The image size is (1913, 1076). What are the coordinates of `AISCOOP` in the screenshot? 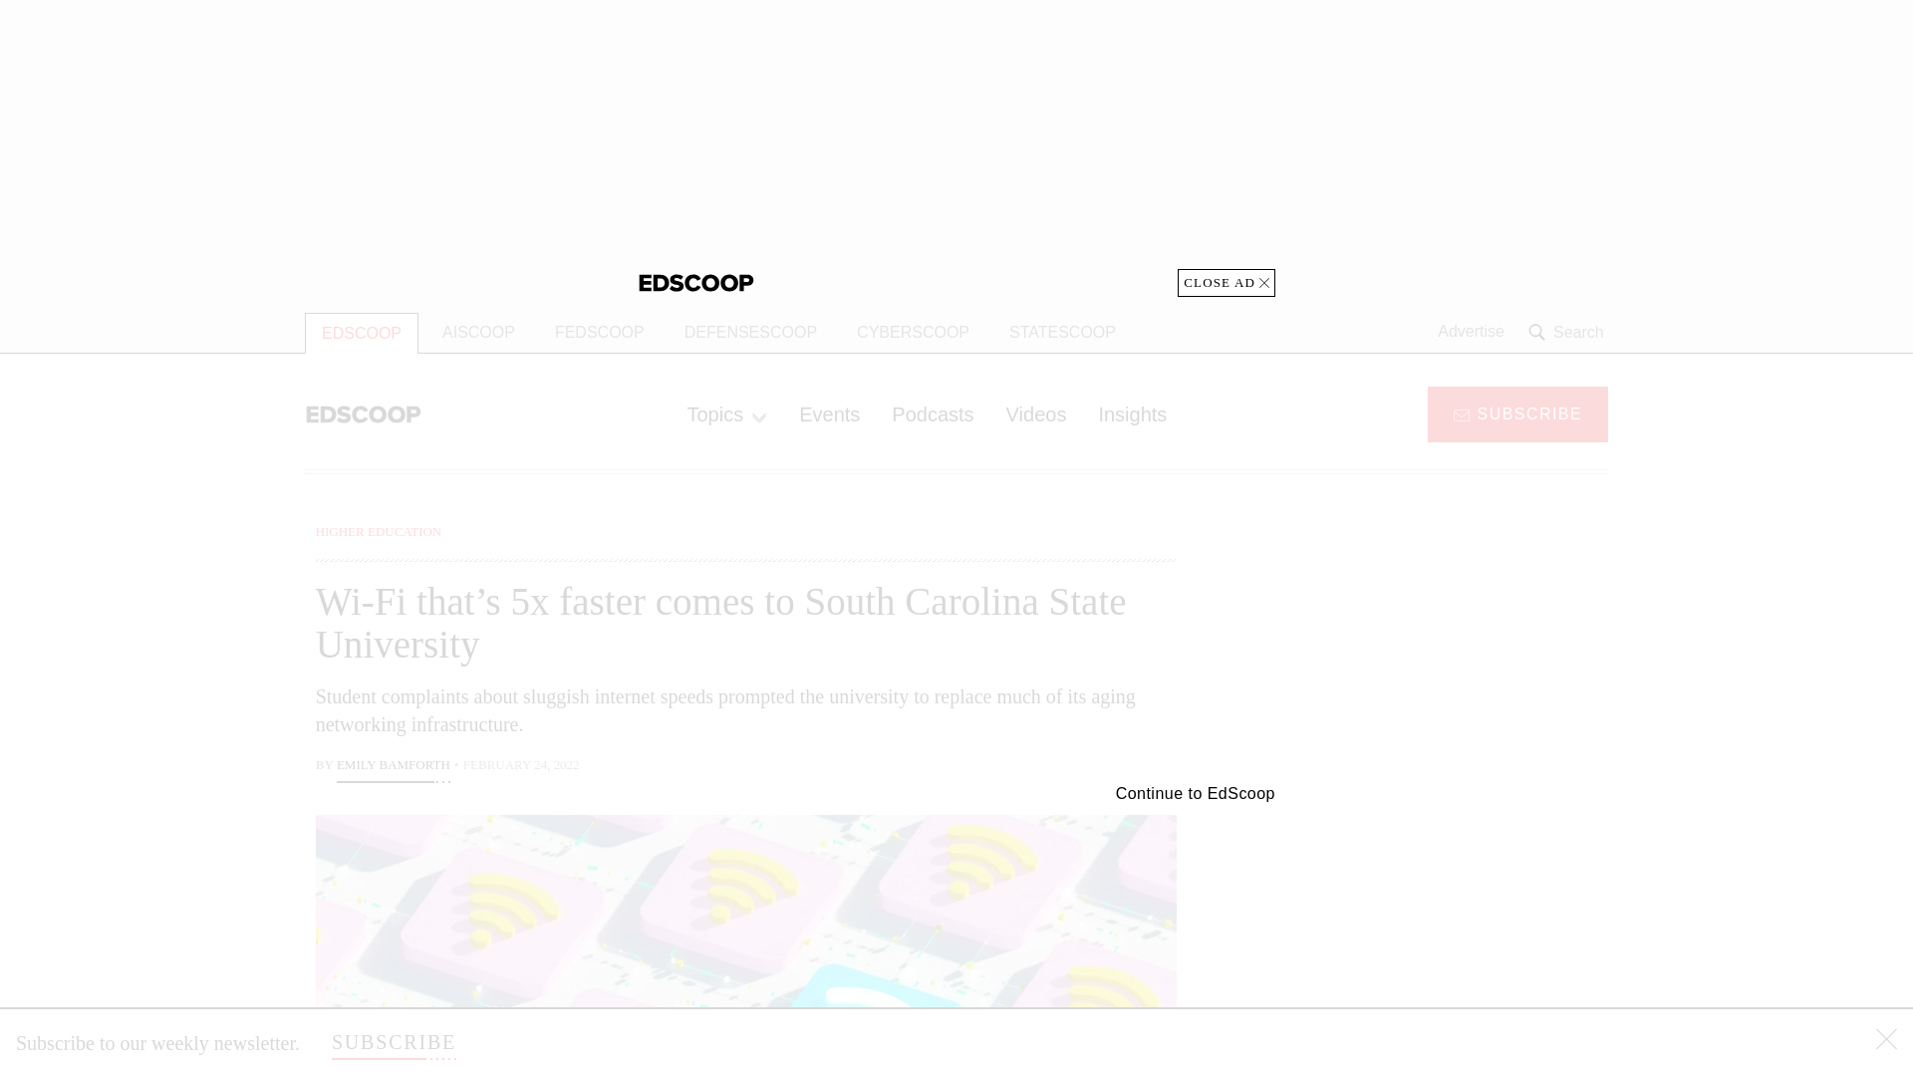 It's located at (478, 333).